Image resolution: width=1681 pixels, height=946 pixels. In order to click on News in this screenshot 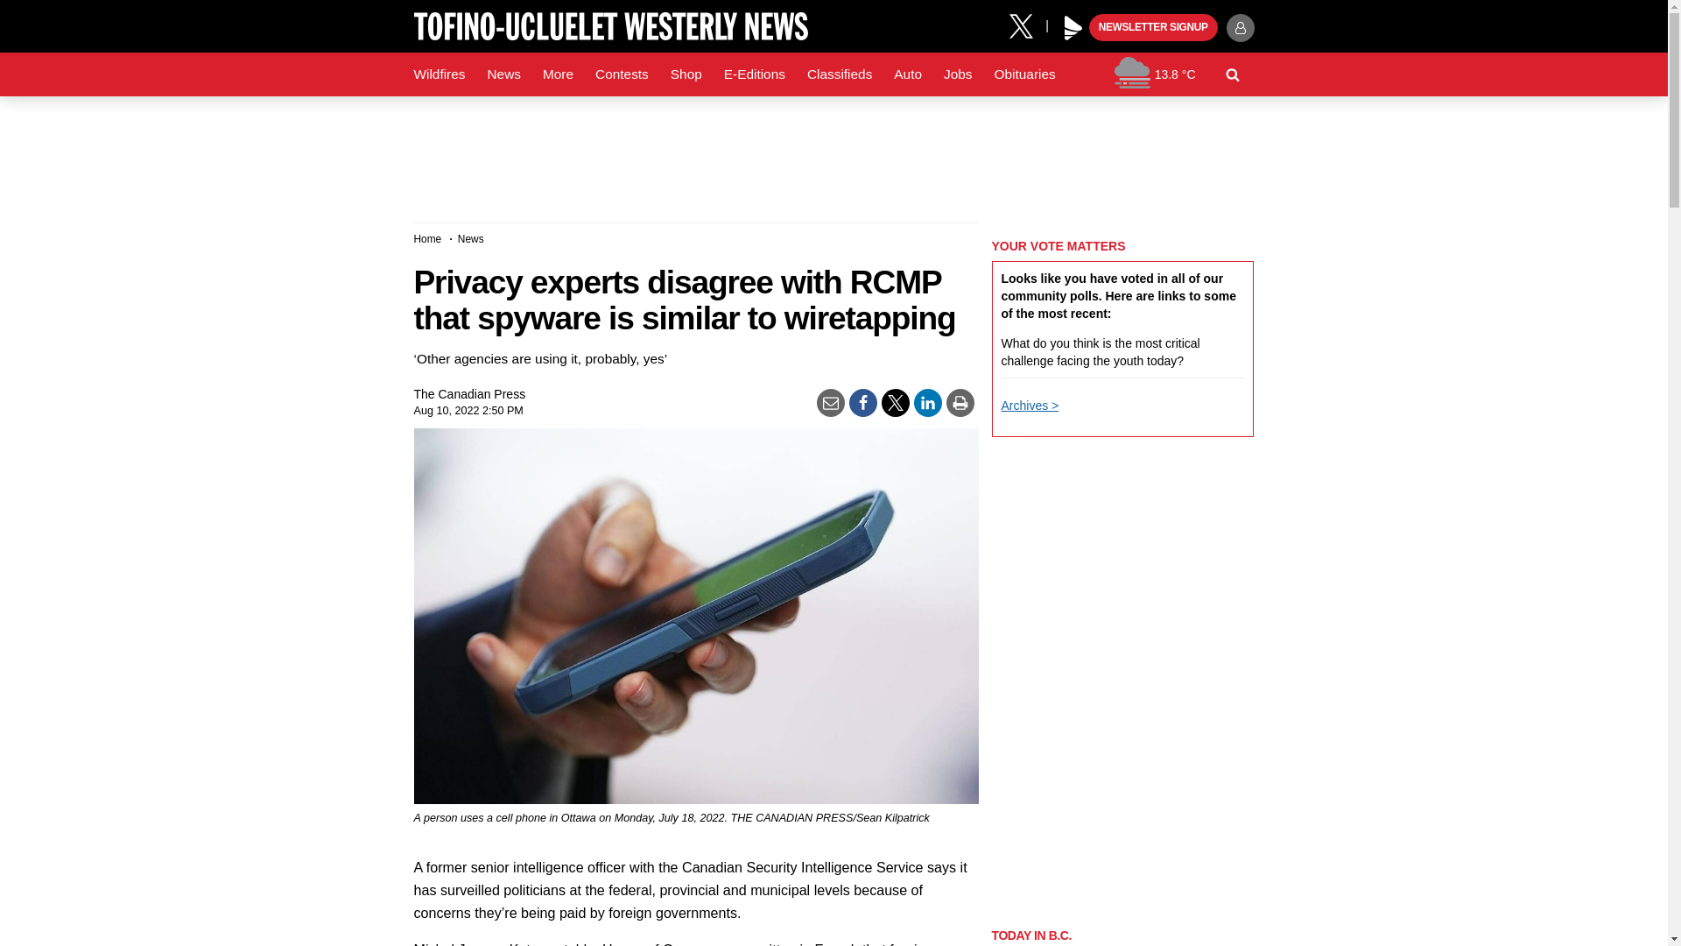, I will do `click(503, 74)`.